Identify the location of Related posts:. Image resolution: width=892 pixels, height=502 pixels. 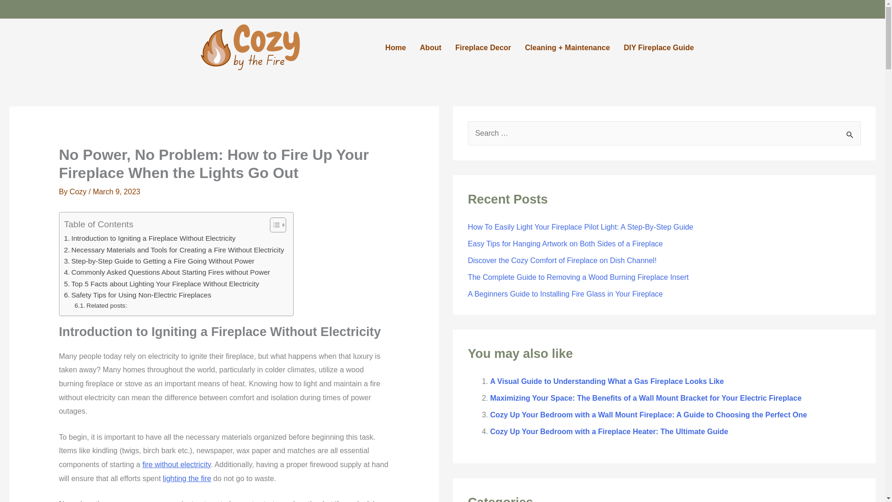
(101, 305).